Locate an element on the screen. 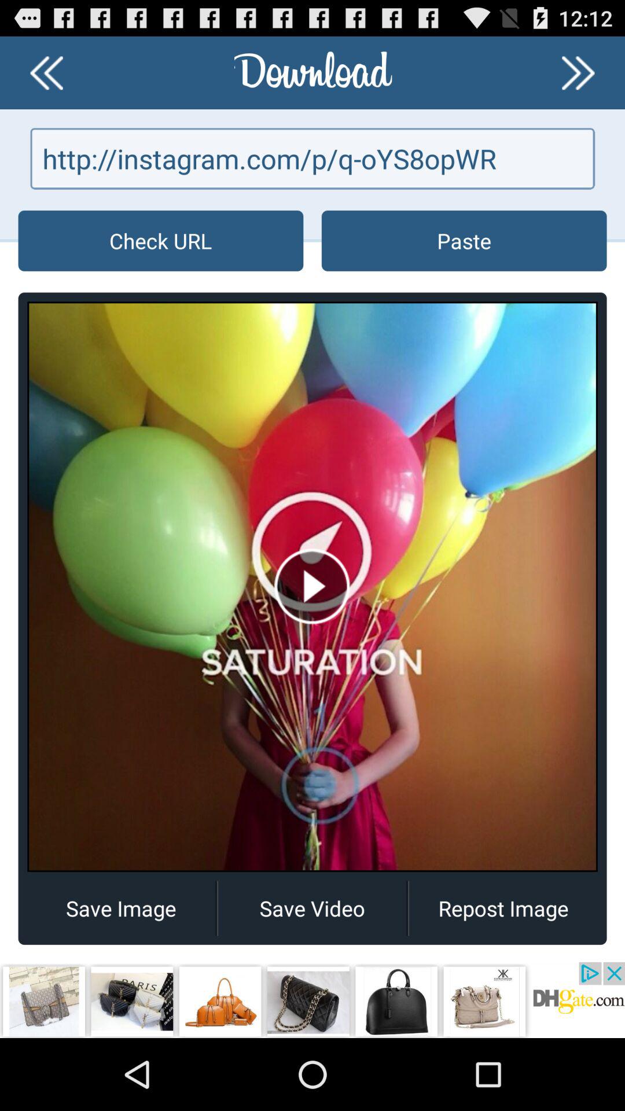 The width and height of the screenshot is (625, 1111). go previous page is located at coordinates (46, 73).